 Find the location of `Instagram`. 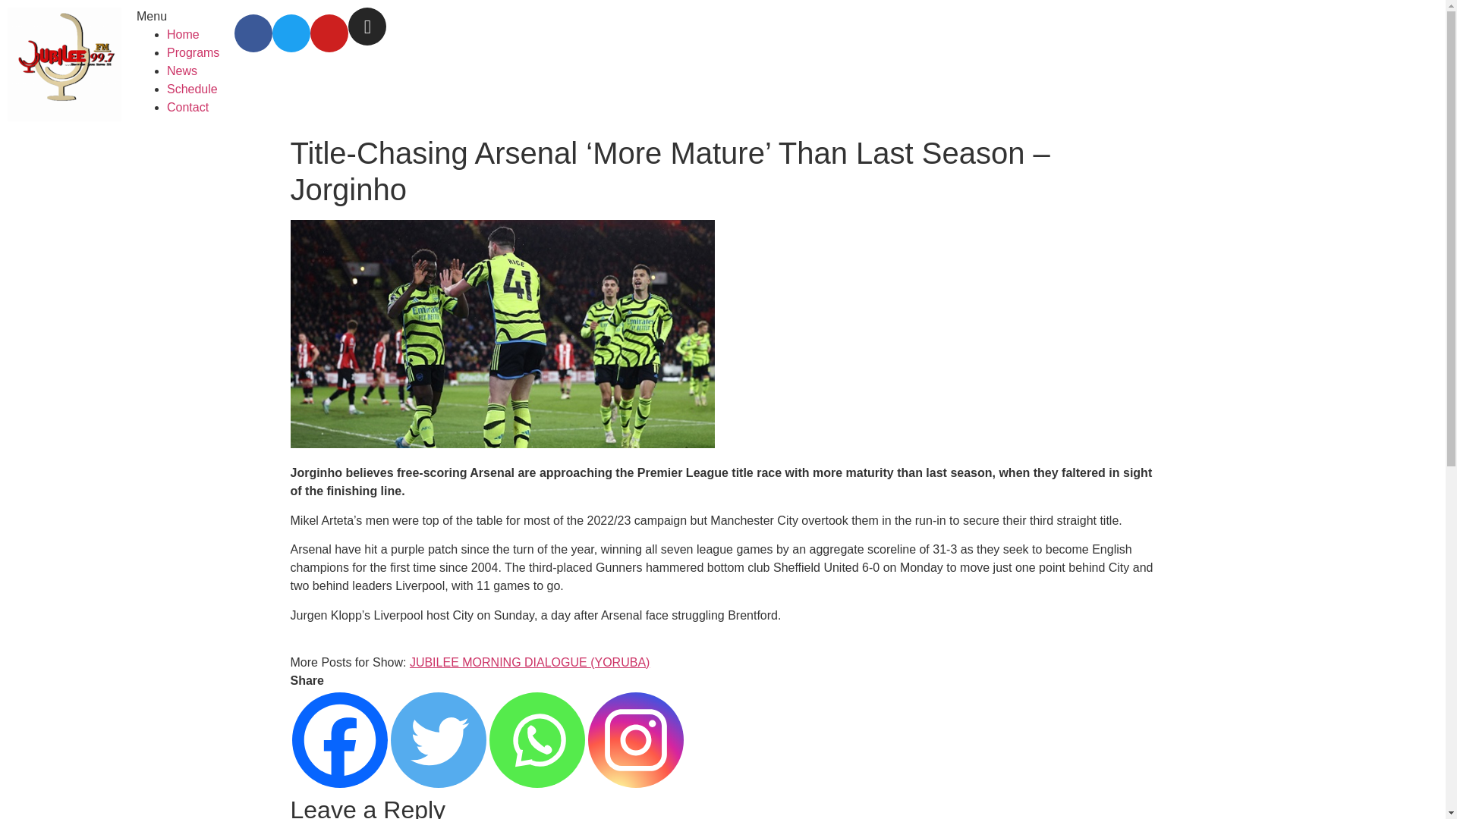

Instagram is located at coordinates (634, 739).